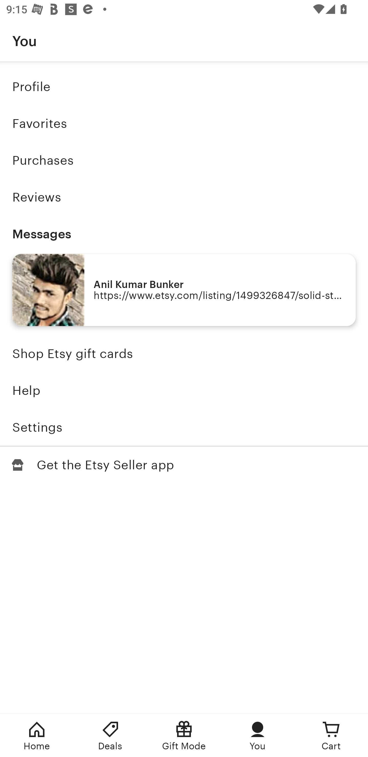 The height and width of the screenshot is (757, 368). I want to click on Get the Etsy Seller app, so click(184, 465).